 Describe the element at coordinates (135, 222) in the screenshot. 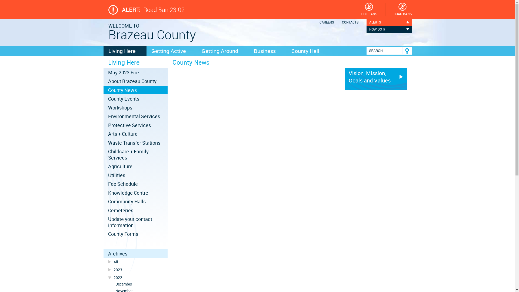

I see `Update your contact information` at that location.